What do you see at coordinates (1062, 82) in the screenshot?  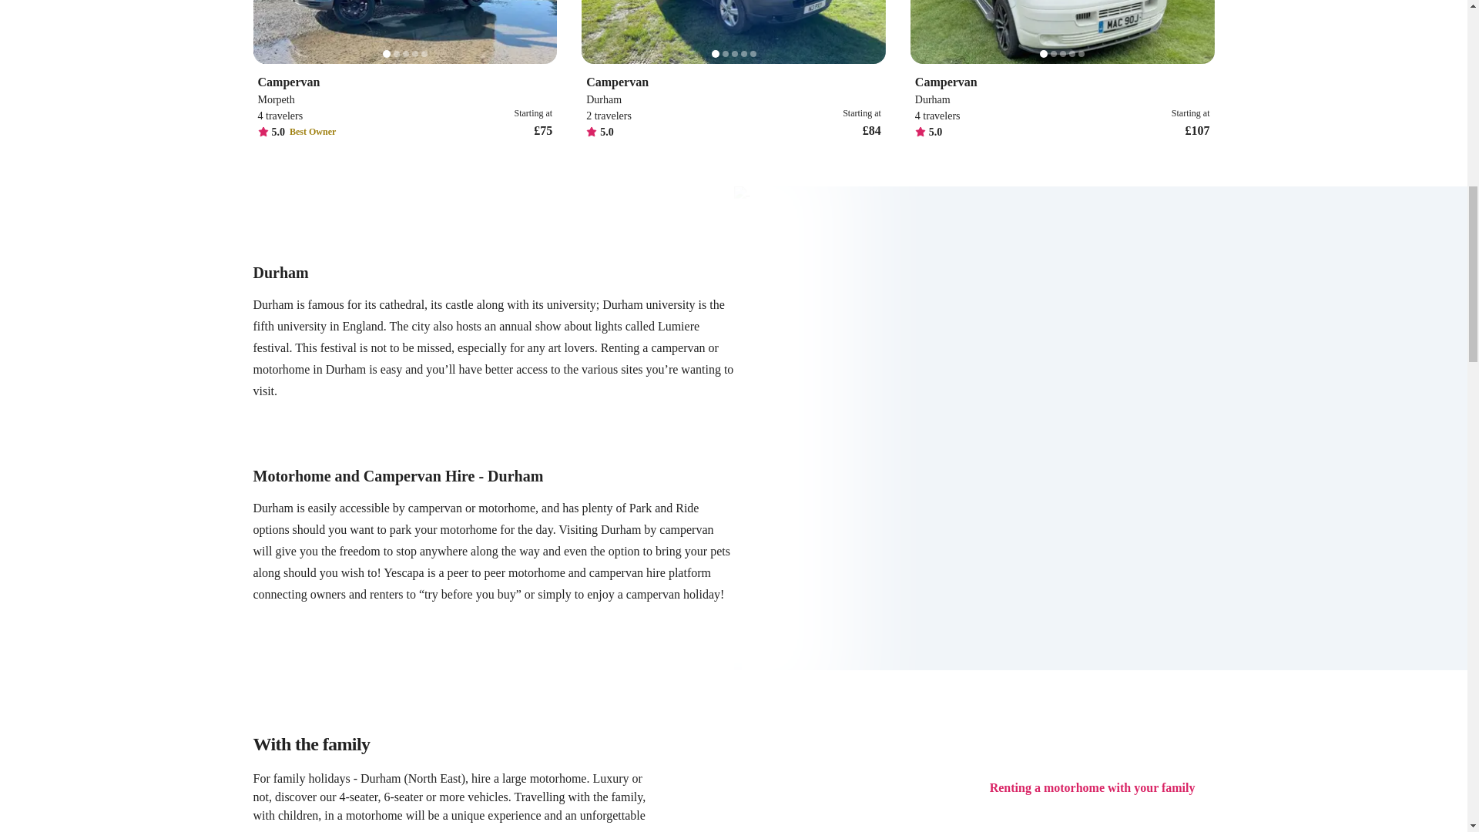 I see `Campervan` at bounding box center [1062, 82].